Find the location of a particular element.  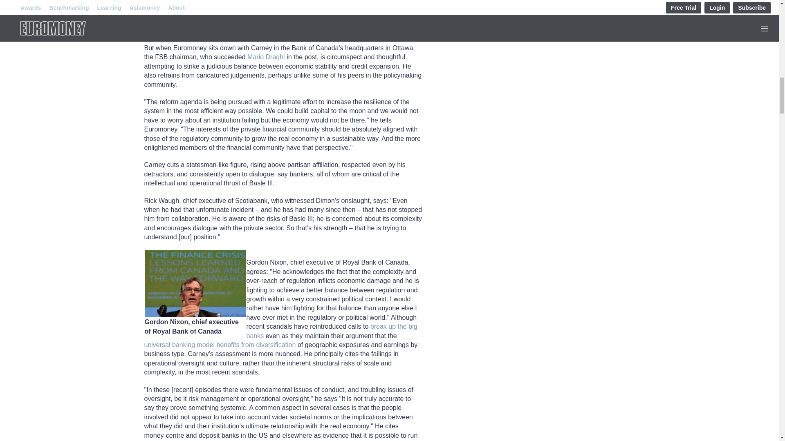

More on Mario Draghi is located at coordinates (266, 56).